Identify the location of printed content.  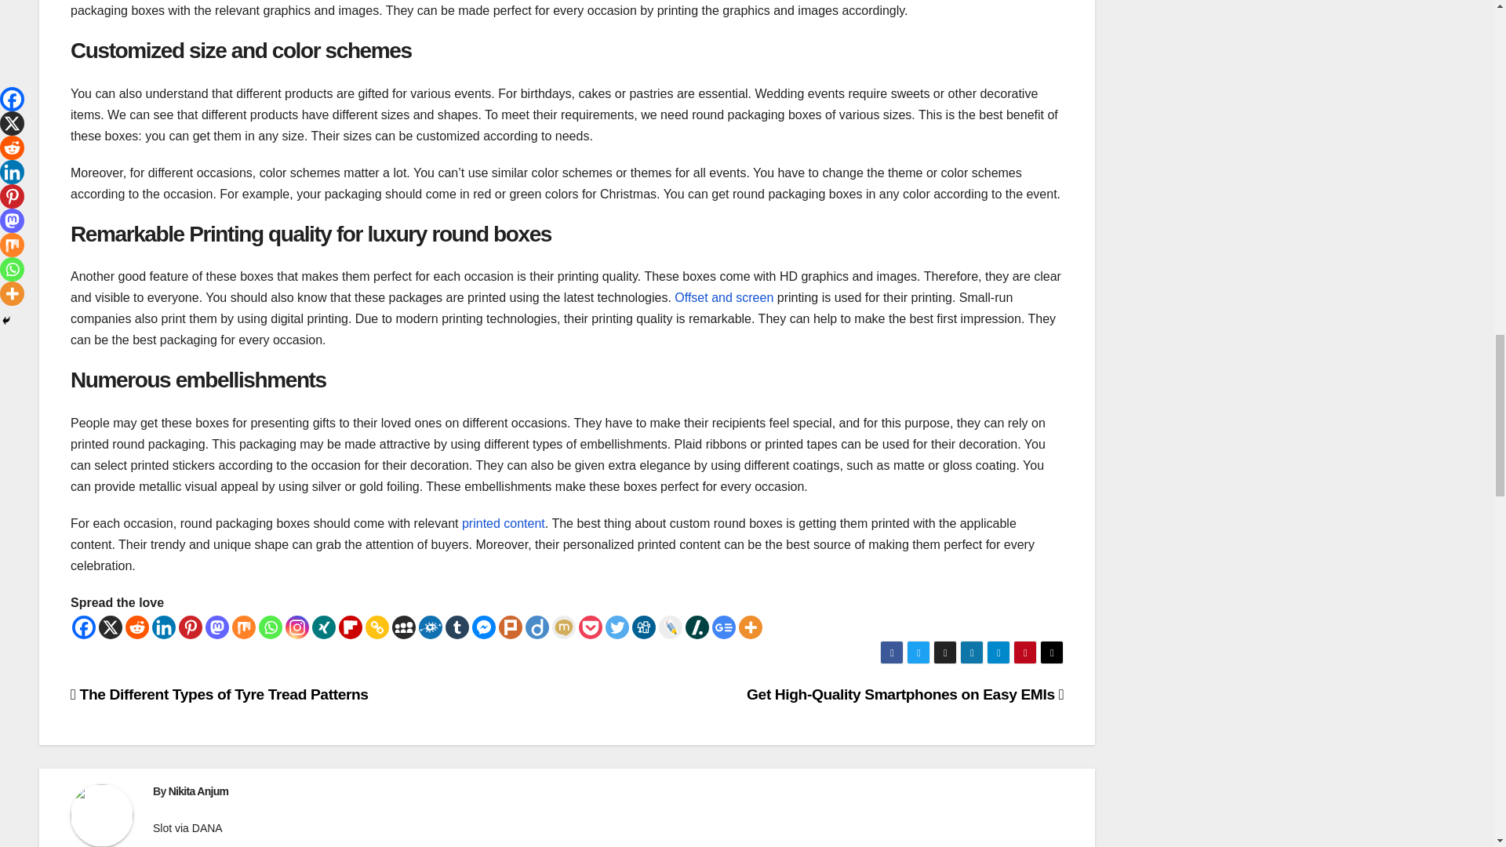
(504, 523).